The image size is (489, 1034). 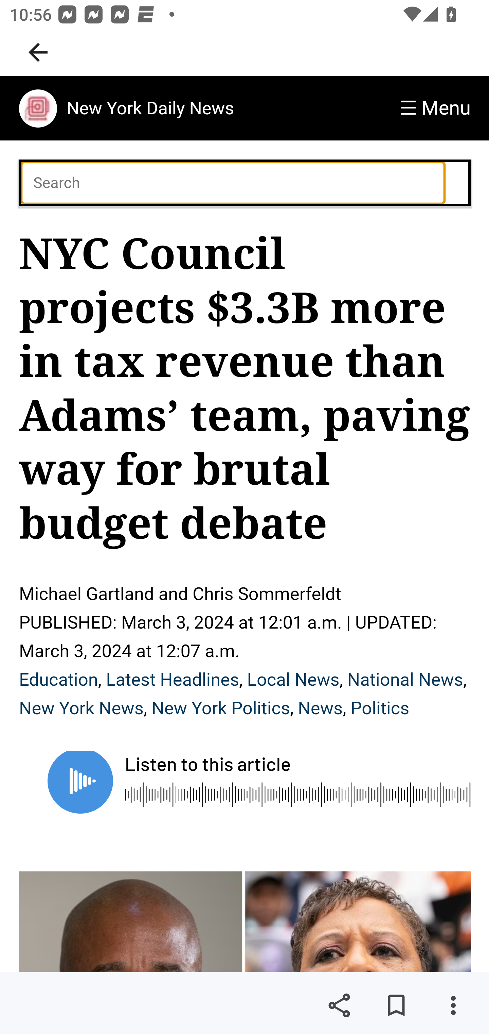 What do you see at coordinates (405, 680) in the screenshot?
I see `National News` at bounding box center [405, 680].